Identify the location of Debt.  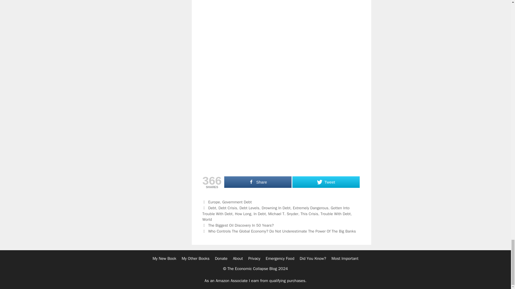
(212, 208).